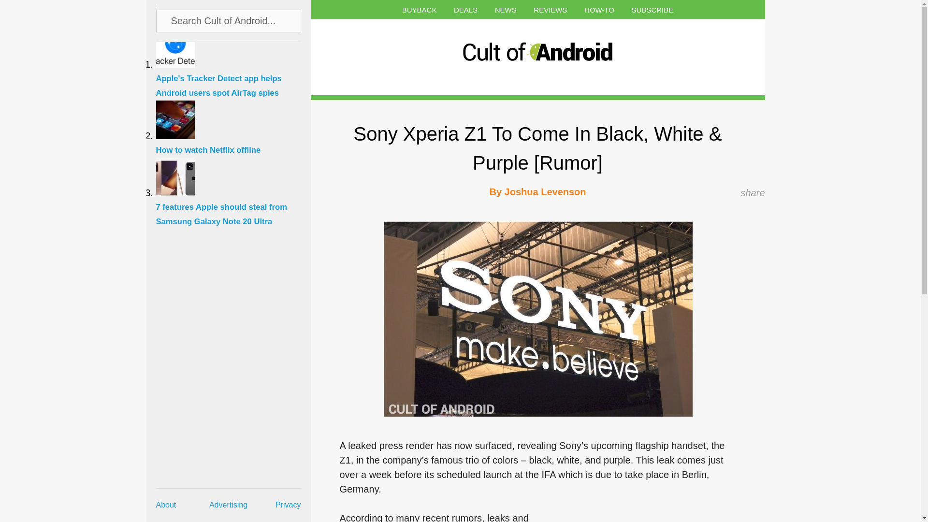 This screenshot has height=522, width=928. What do you see at coordinates (550, 10) in the screenshot?
I see `REVIEWS` at bounding box center [550, 10].